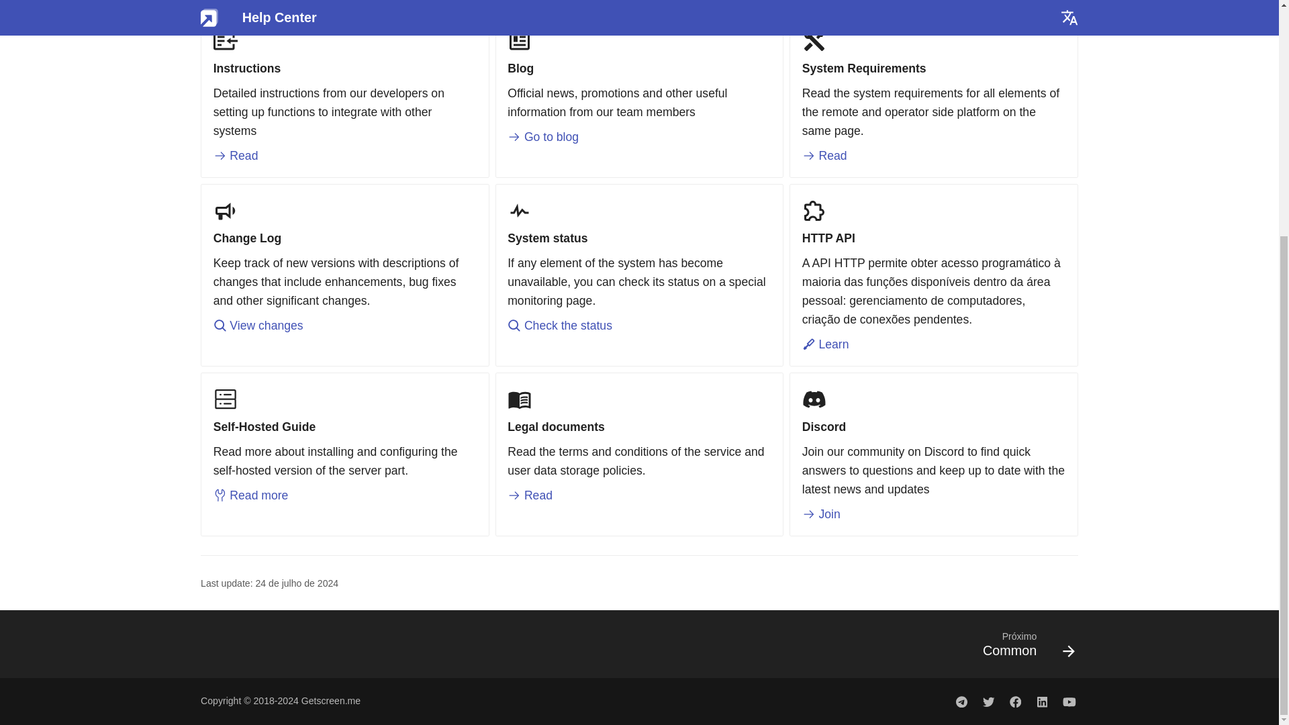 This screenshot has height=725, width=1289. I want to click on www.linkedin.com, so click(1042, 701).